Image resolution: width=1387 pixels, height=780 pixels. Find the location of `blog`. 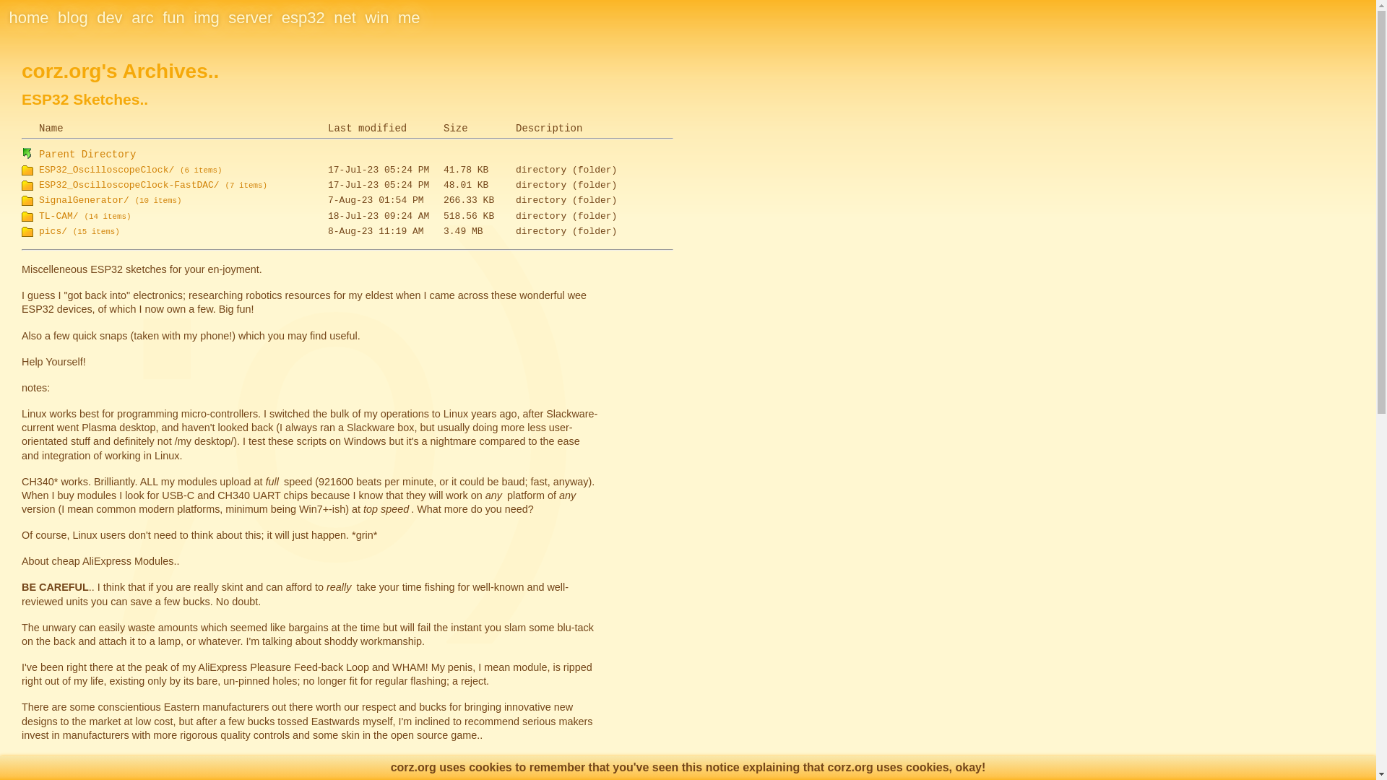

blog is located at coordinates (73, 17).